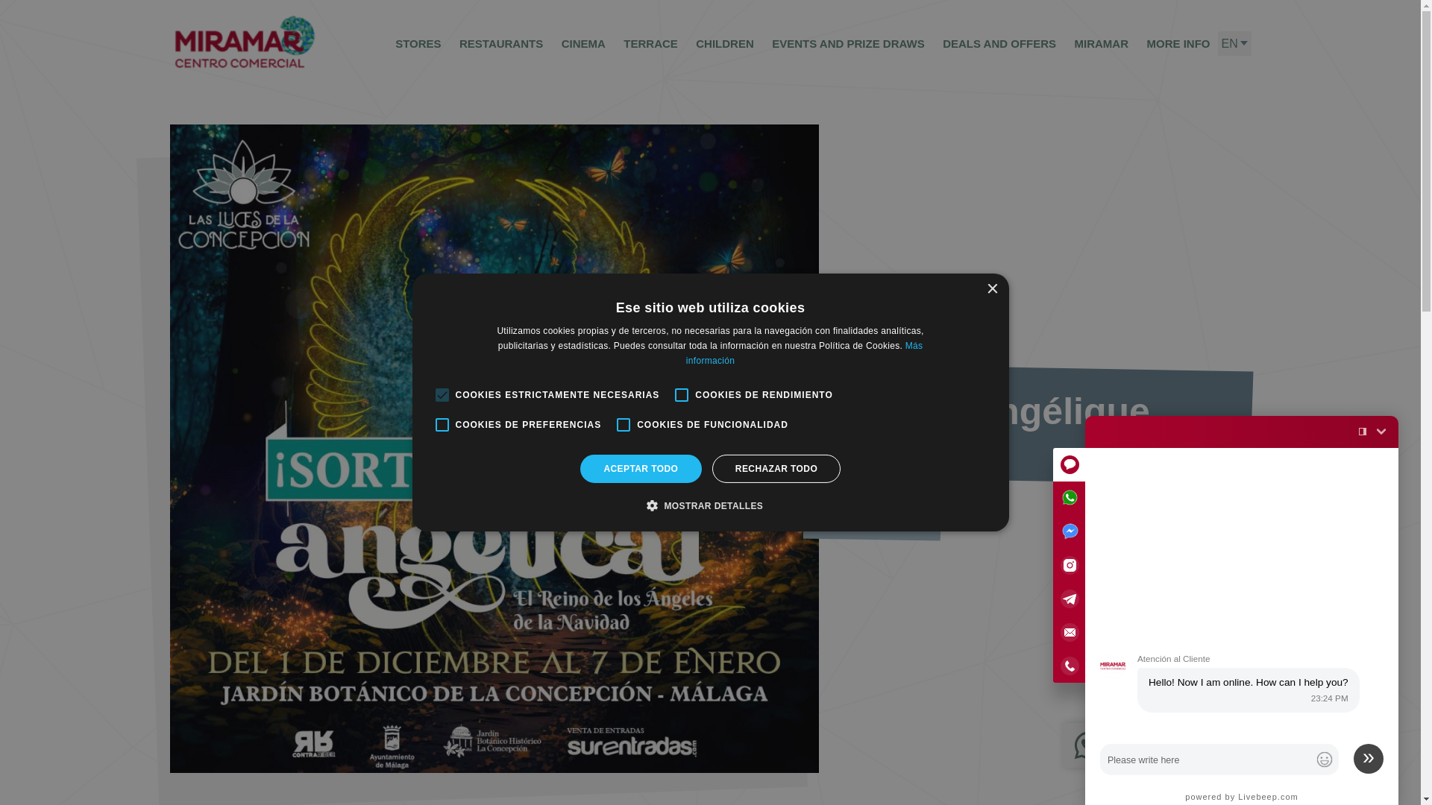 This screenshot has height=805, width=1432. Describe the element at coordinates (1102, 43) in the screenshot. I see `MIRAMAR` at that location.